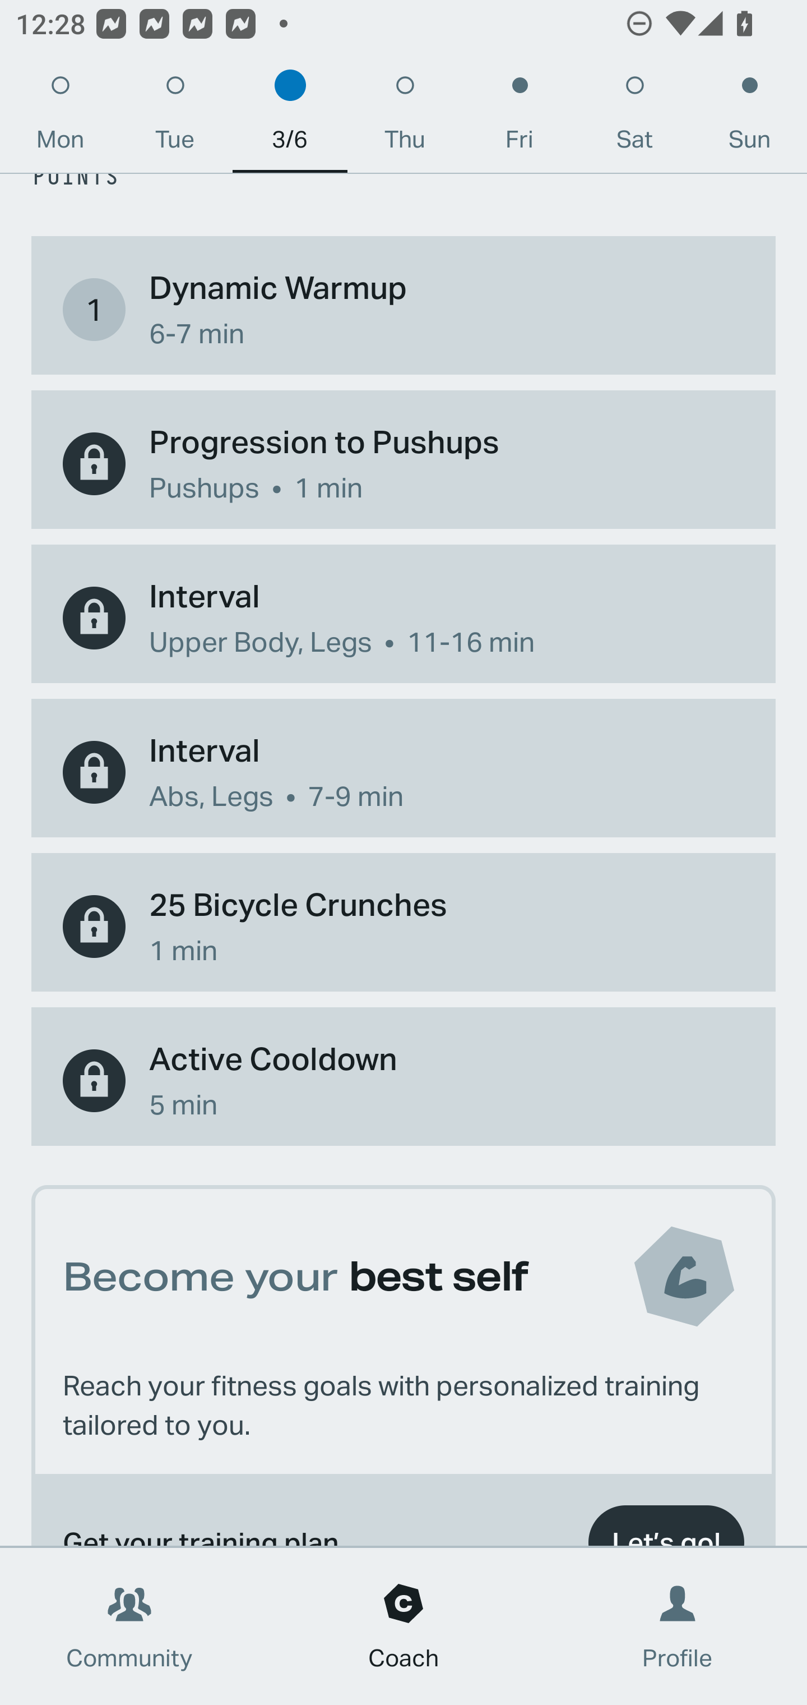  What do you see at coordinates (403, 463) in the screenshot?
I see `Progression to Pushups Pushups  •  1 min` at bounding box center [403, 463].